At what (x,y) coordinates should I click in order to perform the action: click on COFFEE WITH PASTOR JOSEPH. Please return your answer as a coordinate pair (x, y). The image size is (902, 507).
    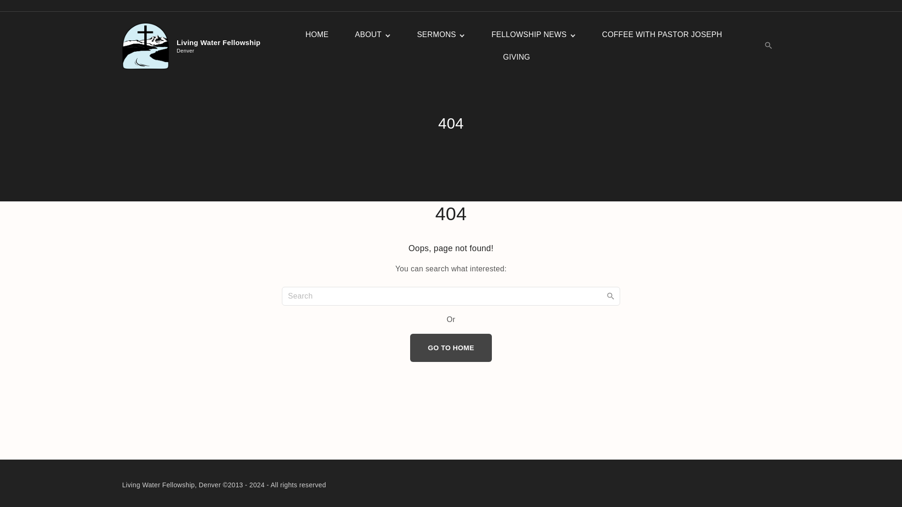
    Looking at the image, I should click on (662, 35).